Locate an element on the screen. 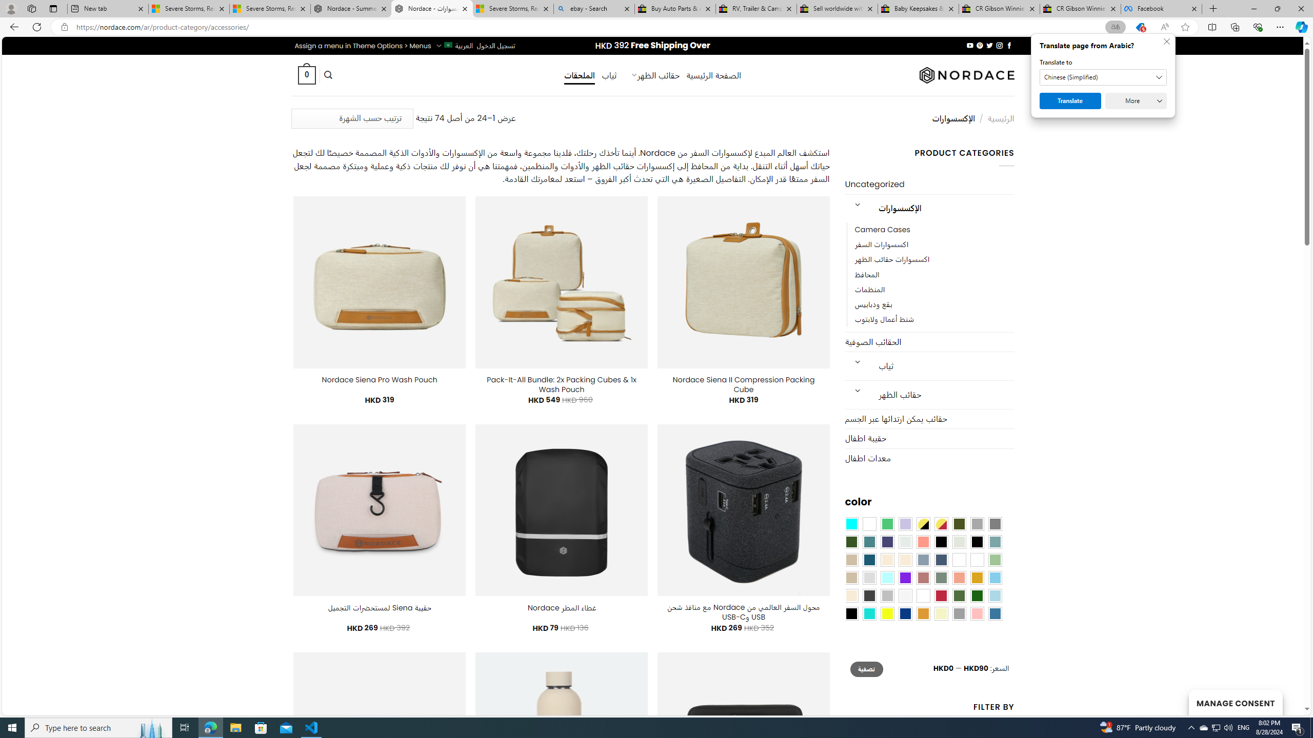  MANAGE CONSENT is located at coordinates (1235, 702).